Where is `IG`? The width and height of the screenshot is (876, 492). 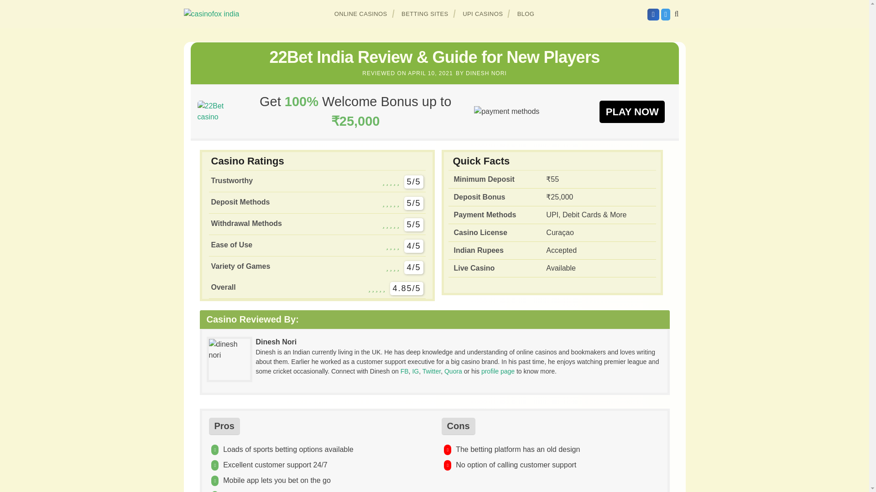 IG is located at coordinates (415, 371).